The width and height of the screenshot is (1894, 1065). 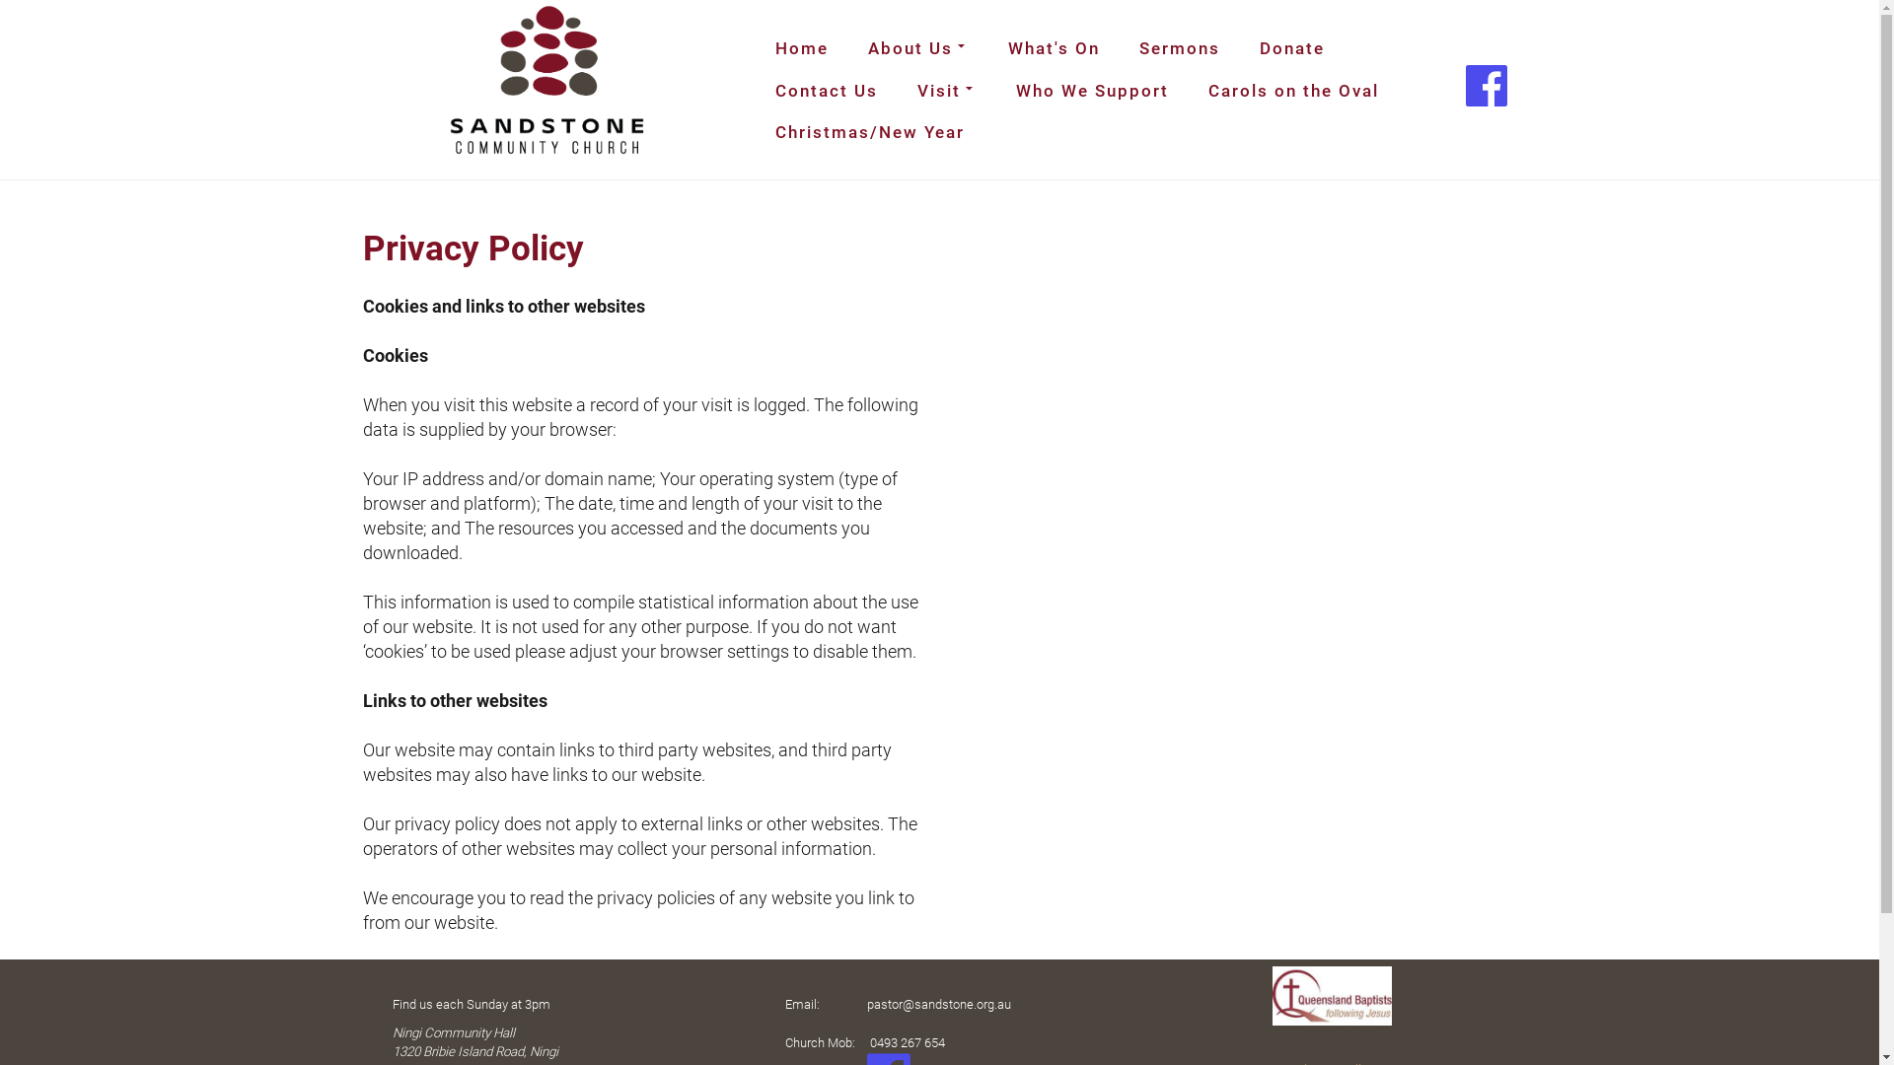 What do you see at coordinates (939, 1004) in the screenshot?
I see `pastor@sandstone.org.au` at bounding box center [939, 1004].